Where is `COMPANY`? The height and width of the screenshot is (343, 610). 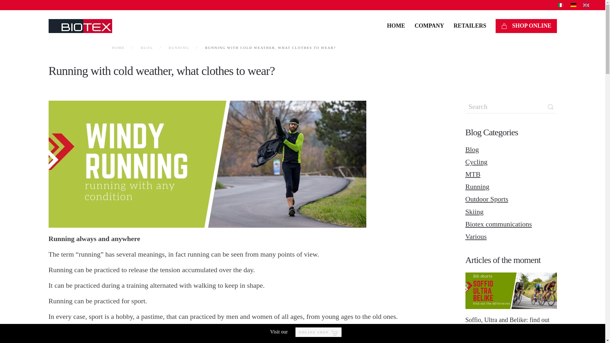
COMPANY is located at coordinates (429, 26).